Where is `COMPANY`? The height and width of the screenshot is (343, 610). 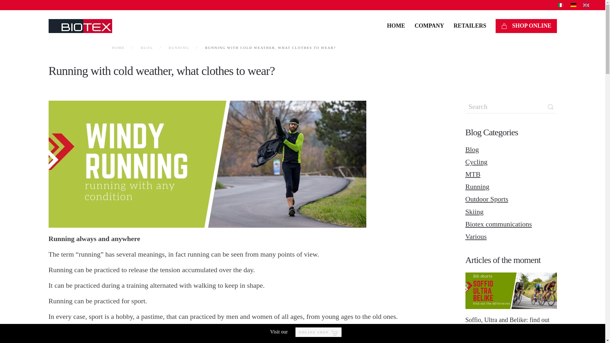
COMPANY is located at coordinates (429, 26).